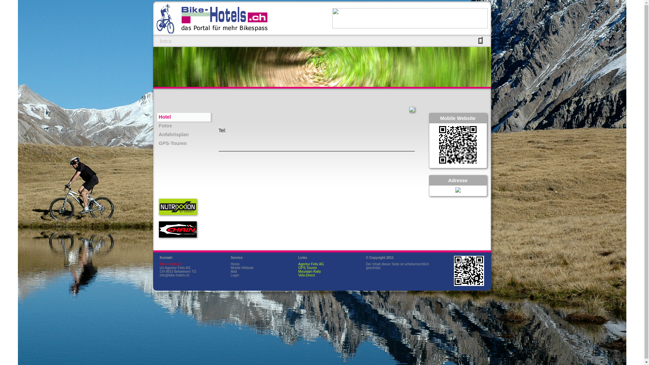 The width and height of the screenshot is (649, 365). What do you see at coordinates (184, 144) in the screenshot?
I see `GPS-Touren` at bounding box center [184, 144].